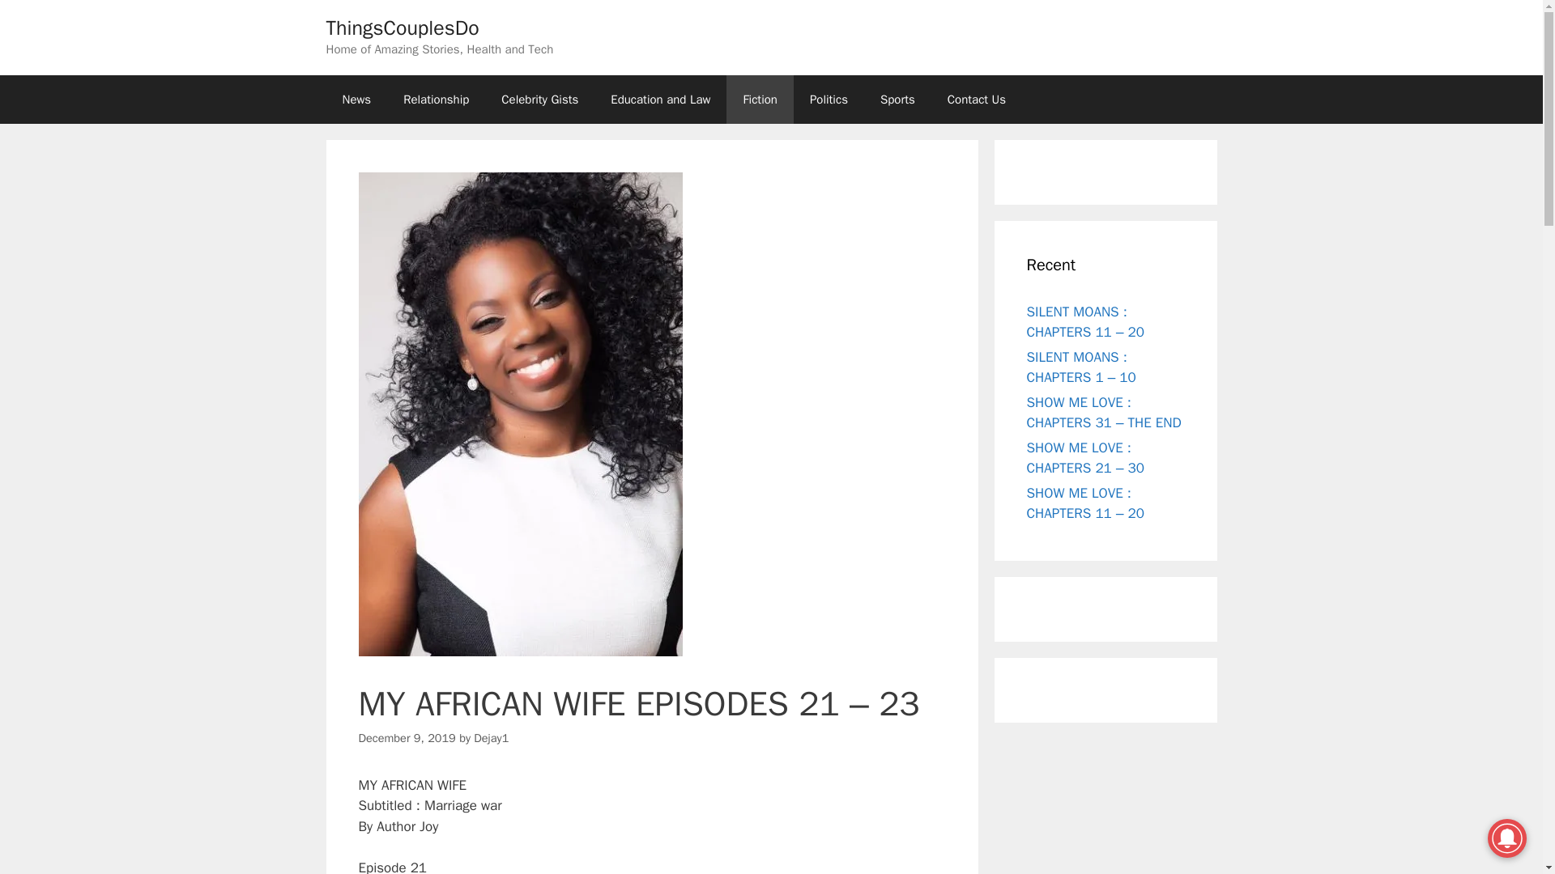 The height and width of the screenshot is (874, 1555). Describe the element at coordinates (829, 99) in the screenshot. I see `Politics` at that location.